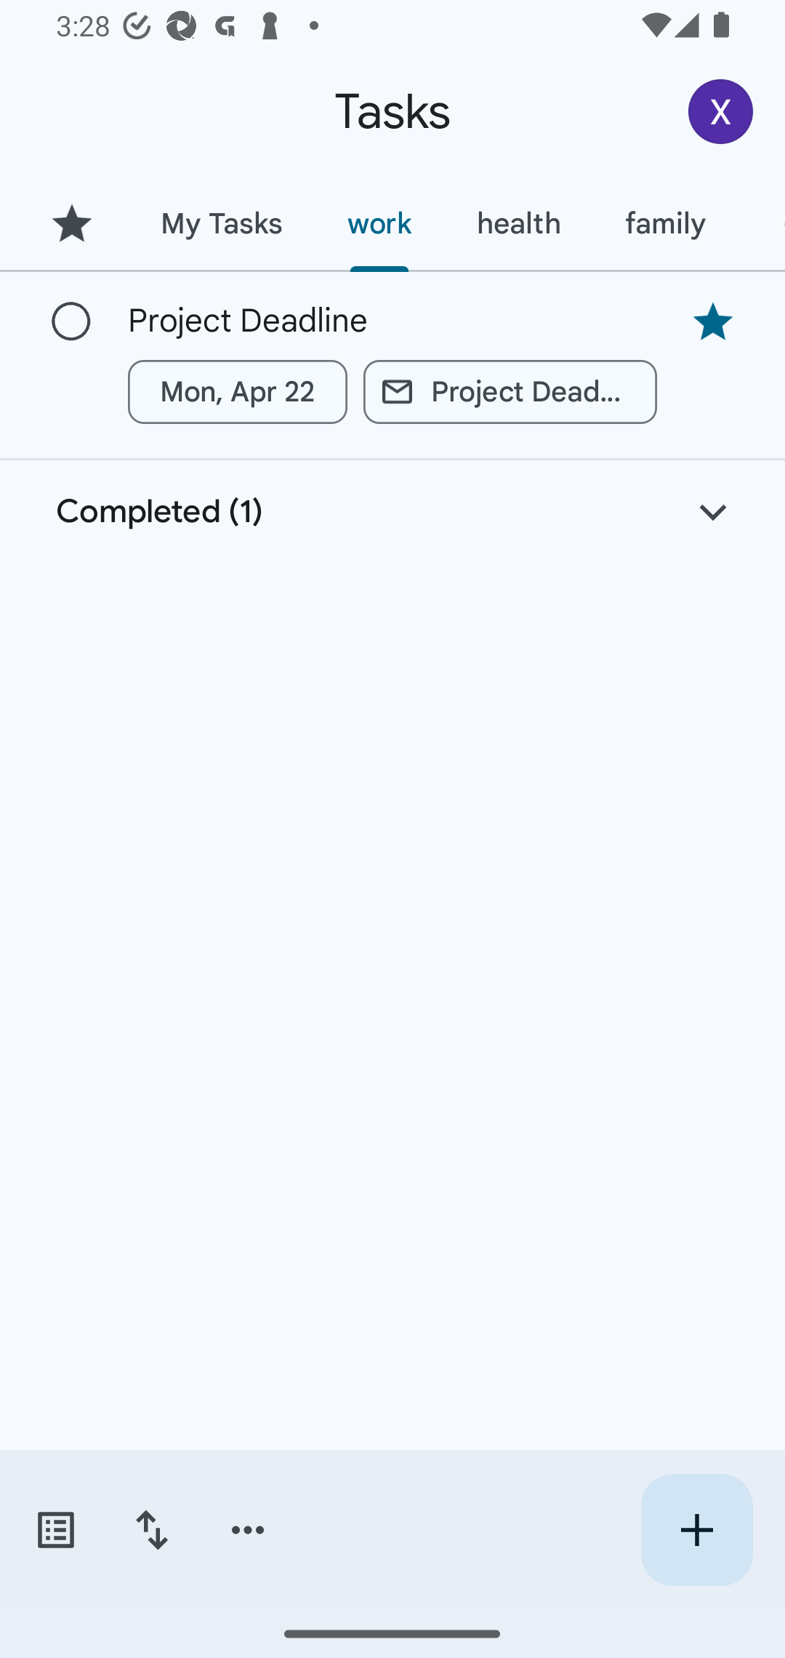  I want to click on Change sort order, so click(151, 1530).